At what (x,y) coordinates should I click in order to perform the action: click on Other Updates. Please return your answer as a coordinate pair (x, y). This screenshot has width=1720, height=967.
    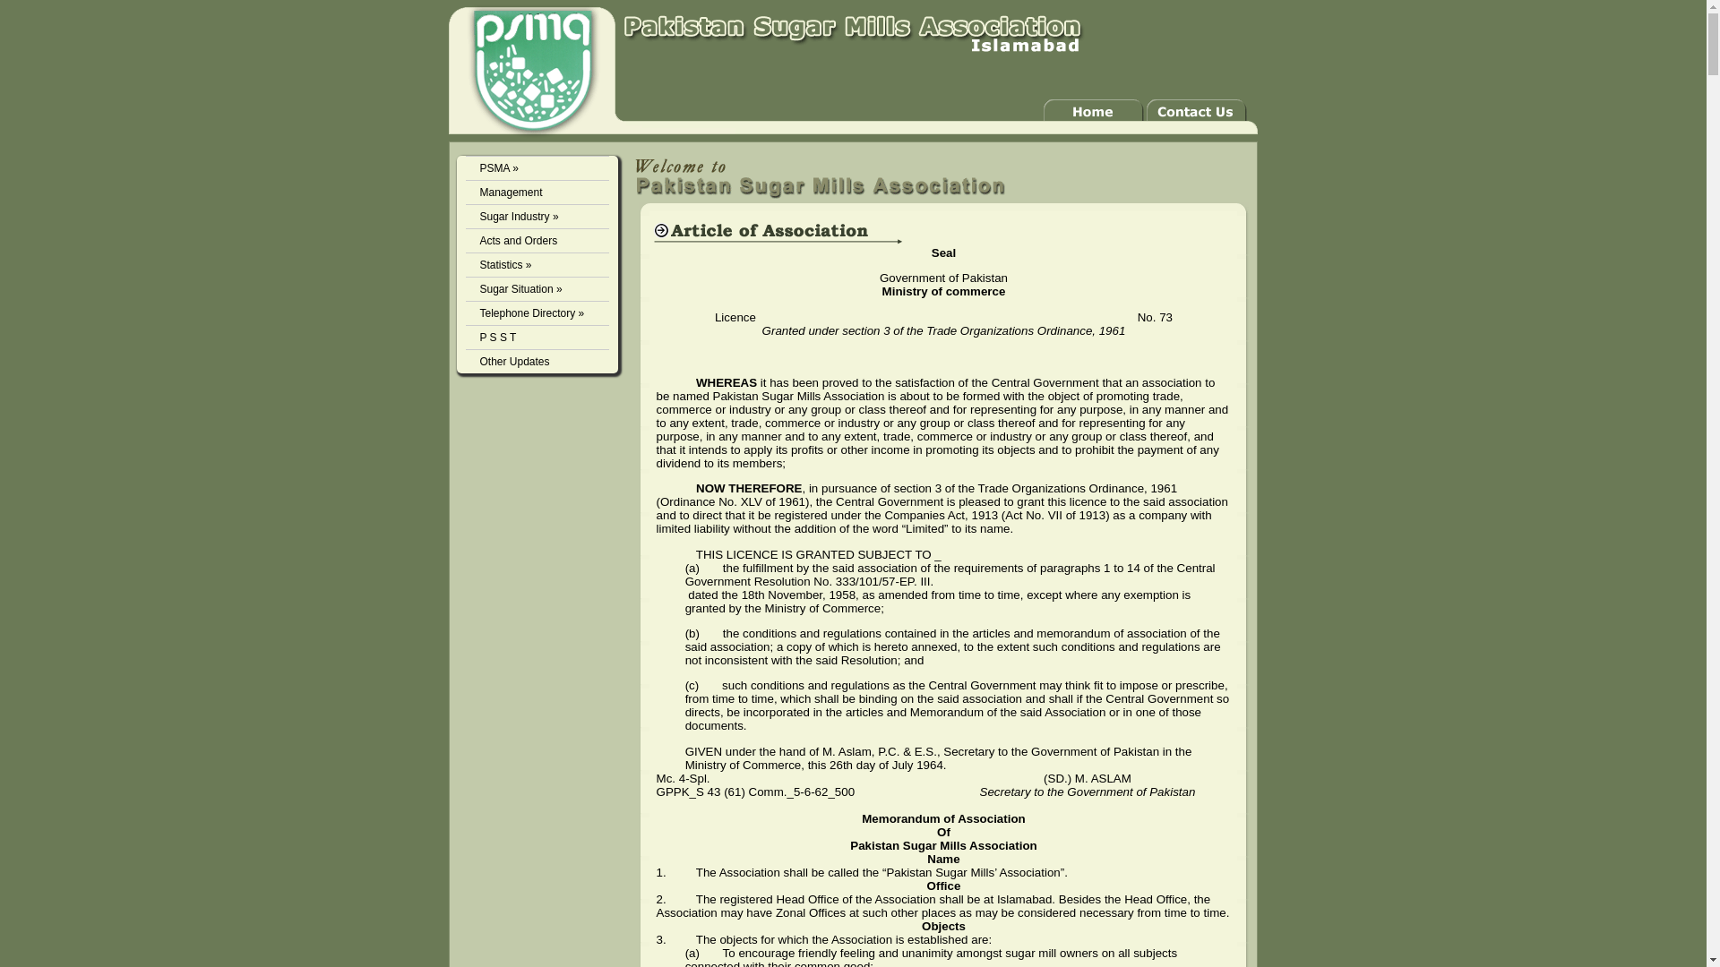
    Looking at the image, I should click on (537, 360).